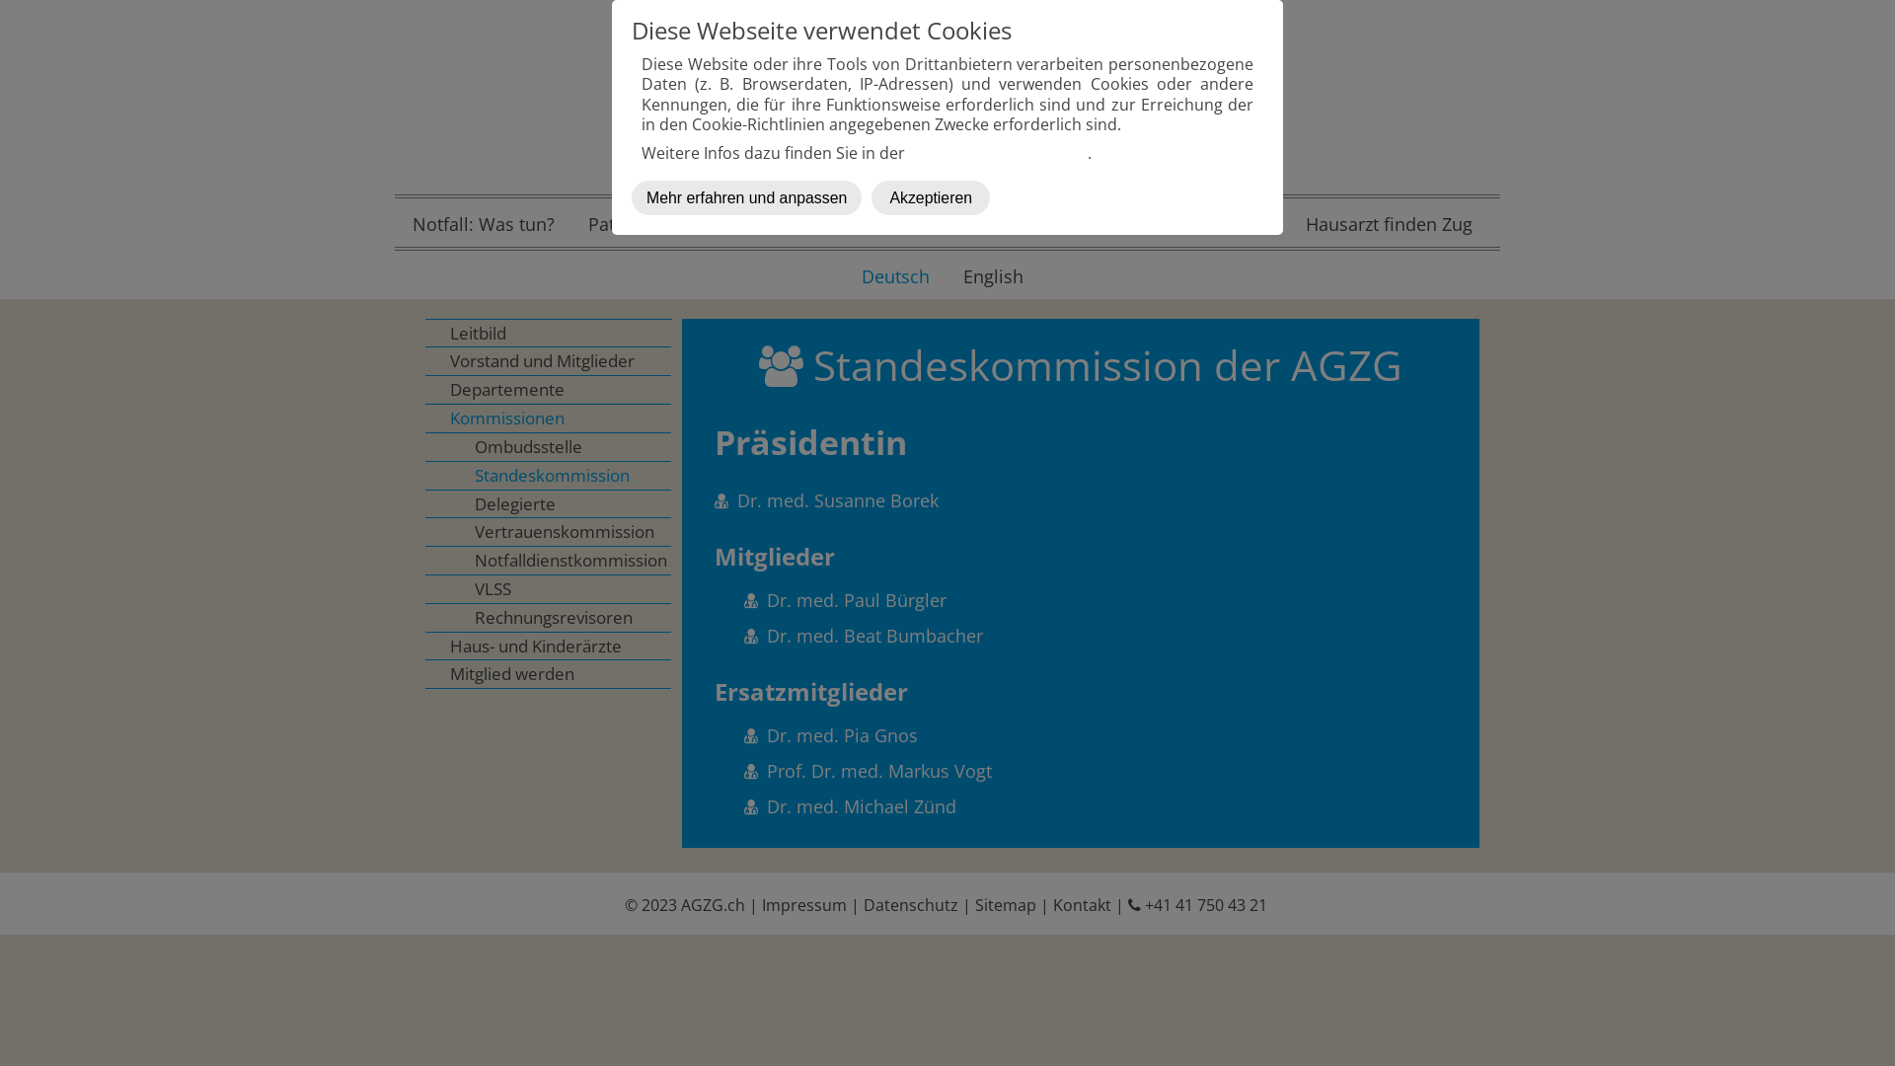 The image size is (1895, 1066). Describe the element at coordinates (549, 419) in the screenshot. I see `Kommissionen` at that location.